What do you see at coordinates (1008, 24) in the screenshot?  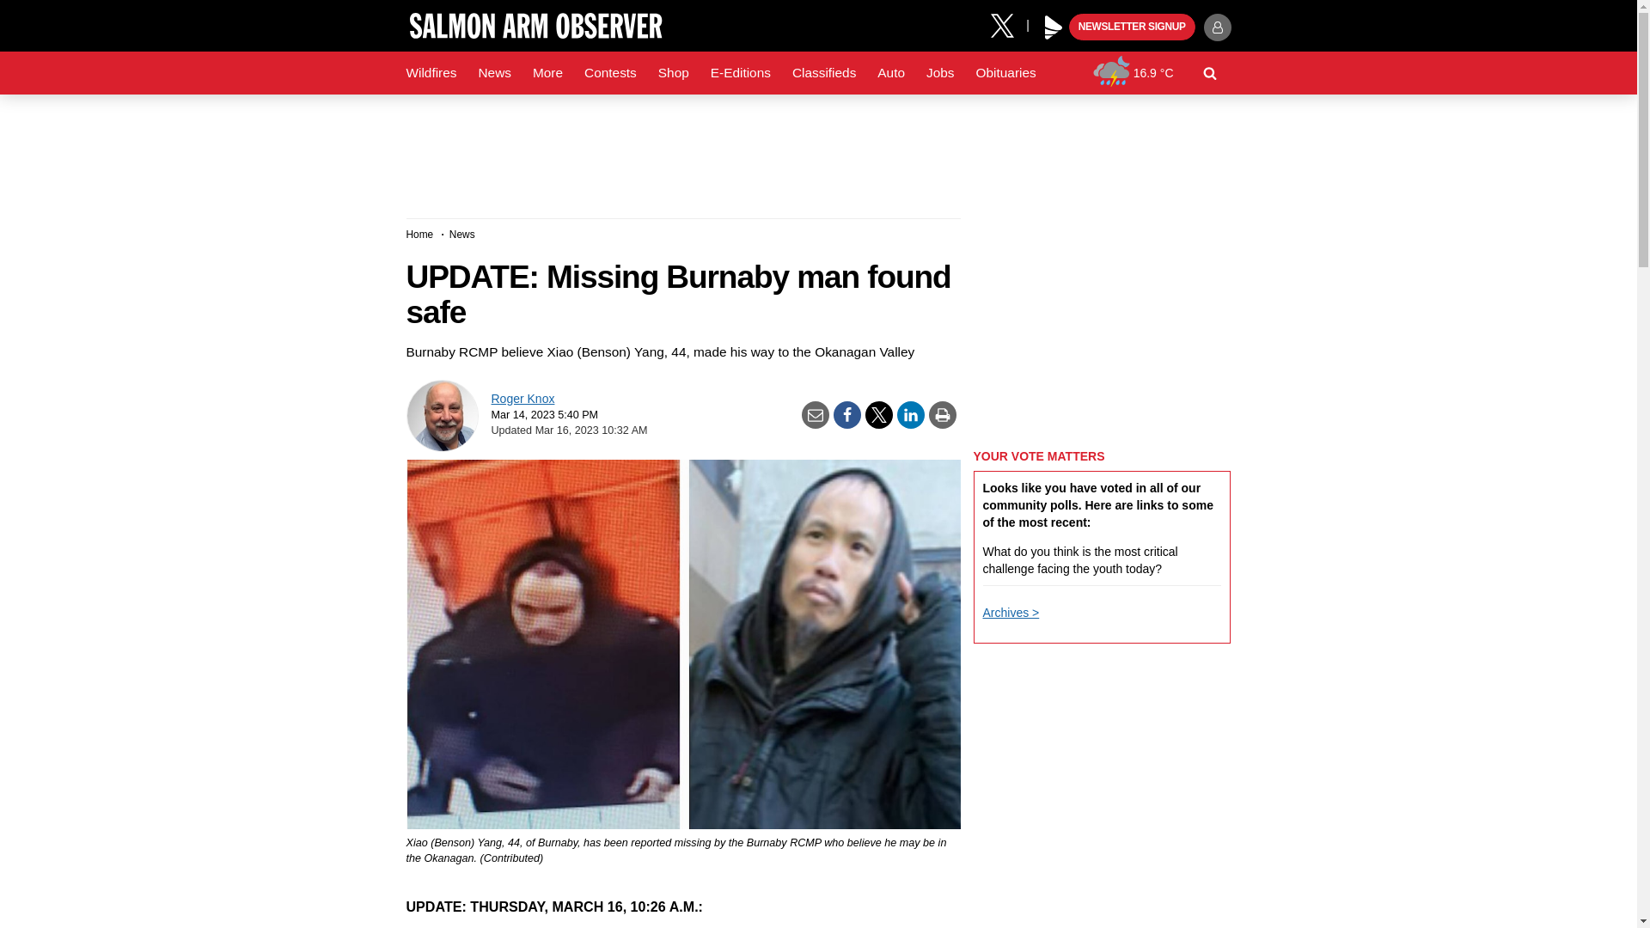 I see `X` at bounding box center [1008, 24].